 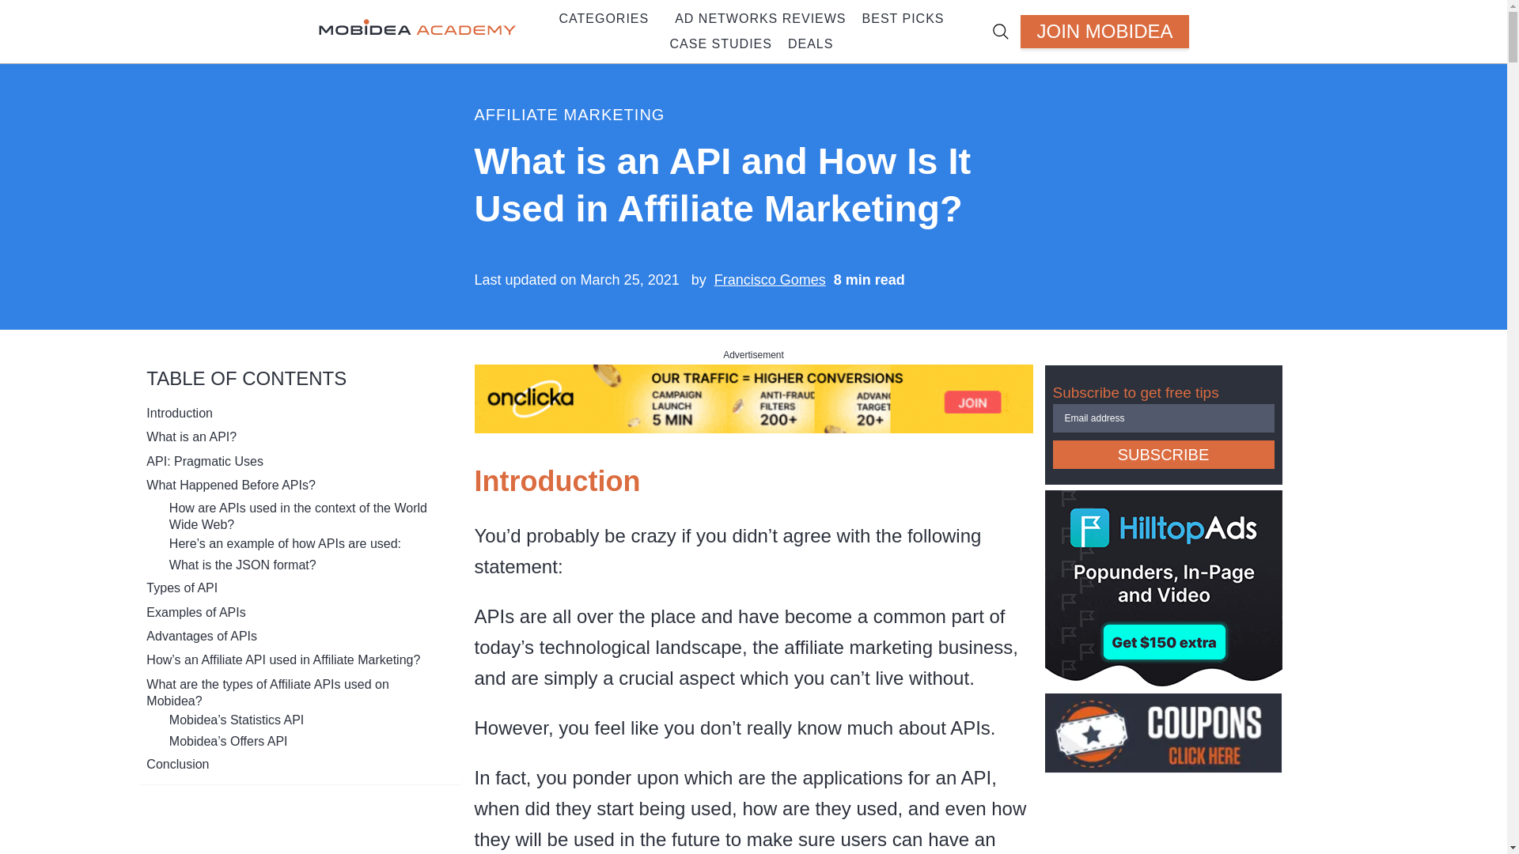 What do you see at coordinates (599, 18) in the screenshot?
I see `CATEGORIES` at bounding box center [599, 18].